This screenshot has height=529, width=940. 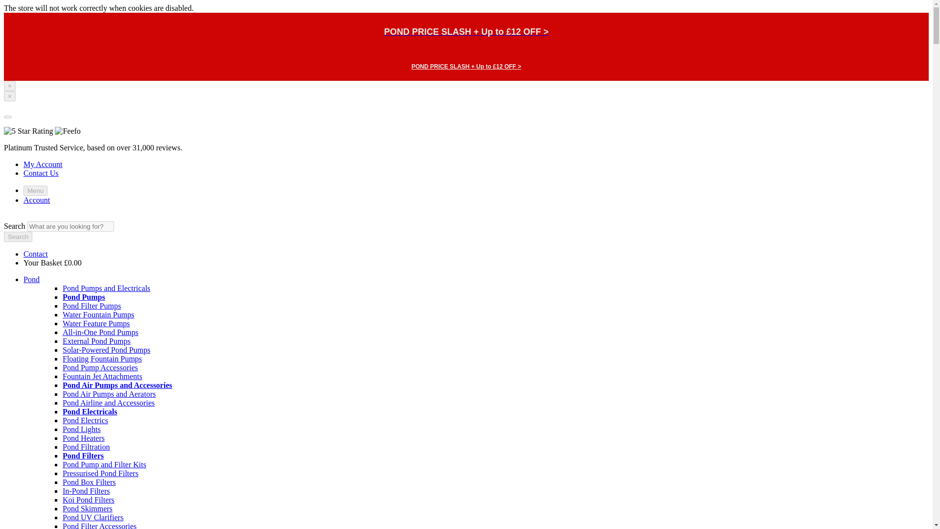 What do you see at coordinates (84, 297) in the screenshot?
I see `Pond Pumps` at bounding box center [84, 297].